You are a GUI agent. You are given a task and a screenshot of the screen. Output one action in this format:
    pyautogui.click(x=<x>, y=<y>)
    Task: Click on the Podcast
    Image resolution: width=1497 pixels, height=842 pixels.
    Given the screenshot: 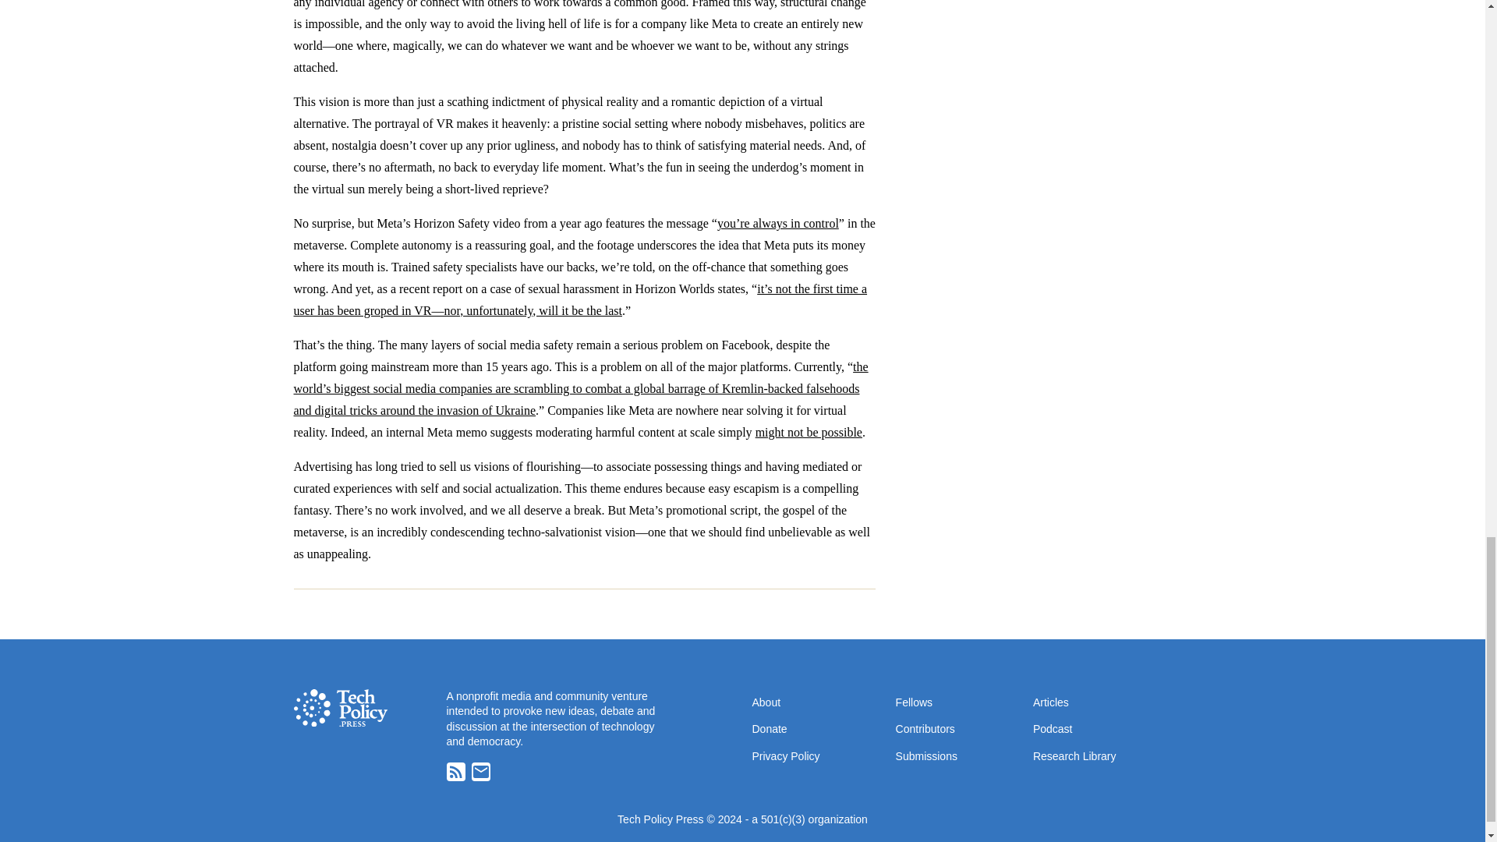 What is the action you would take?
    pyautogui.click(x=1053, y=728)
    